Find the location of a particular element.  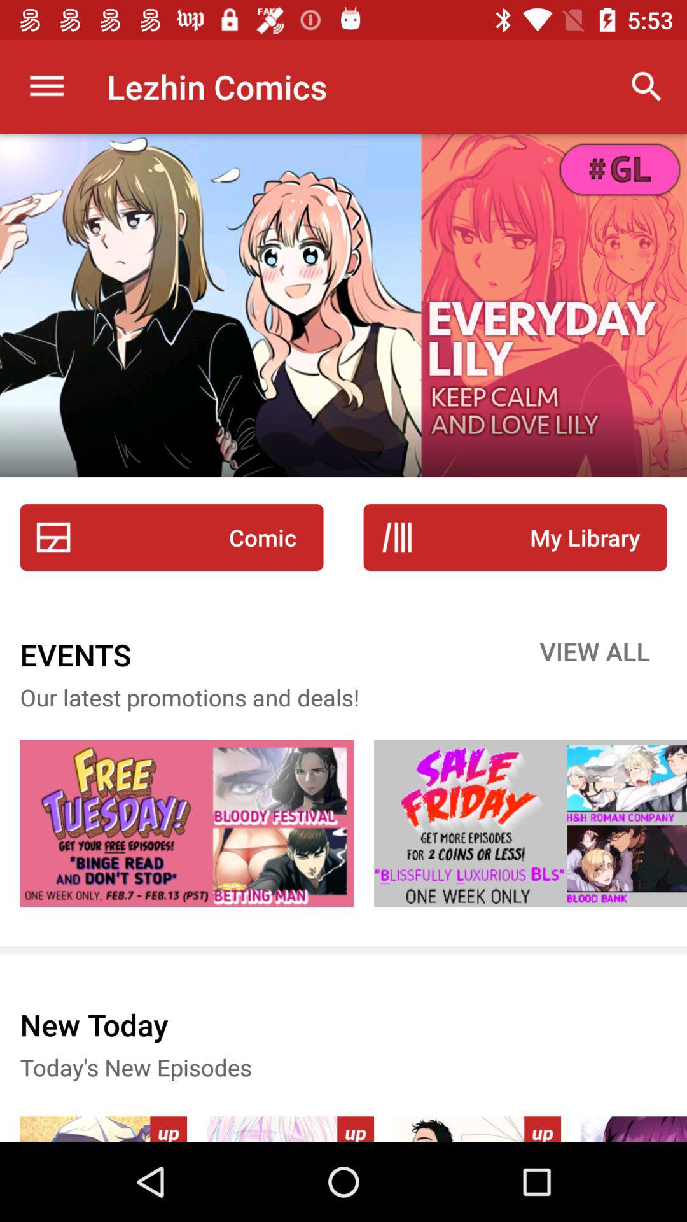

turn on item below the our latest promotions is located at coordinates (531, 824).